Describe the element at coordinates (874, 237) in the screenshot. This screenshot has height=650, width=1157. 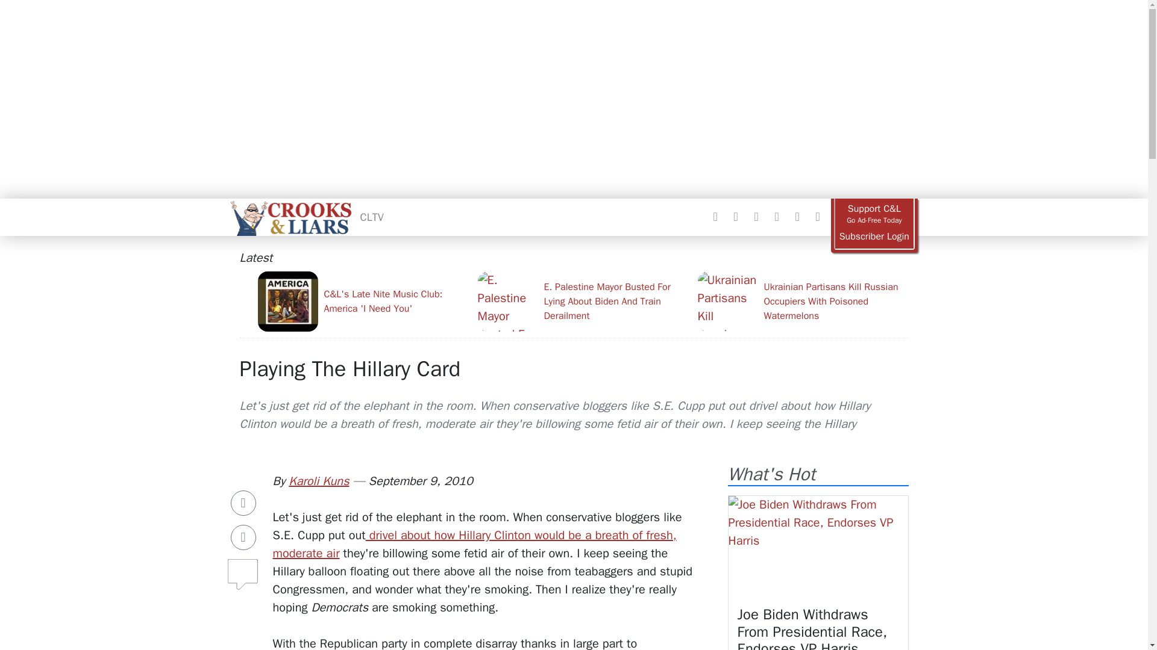
I see `Login to your ad free account` at that location.